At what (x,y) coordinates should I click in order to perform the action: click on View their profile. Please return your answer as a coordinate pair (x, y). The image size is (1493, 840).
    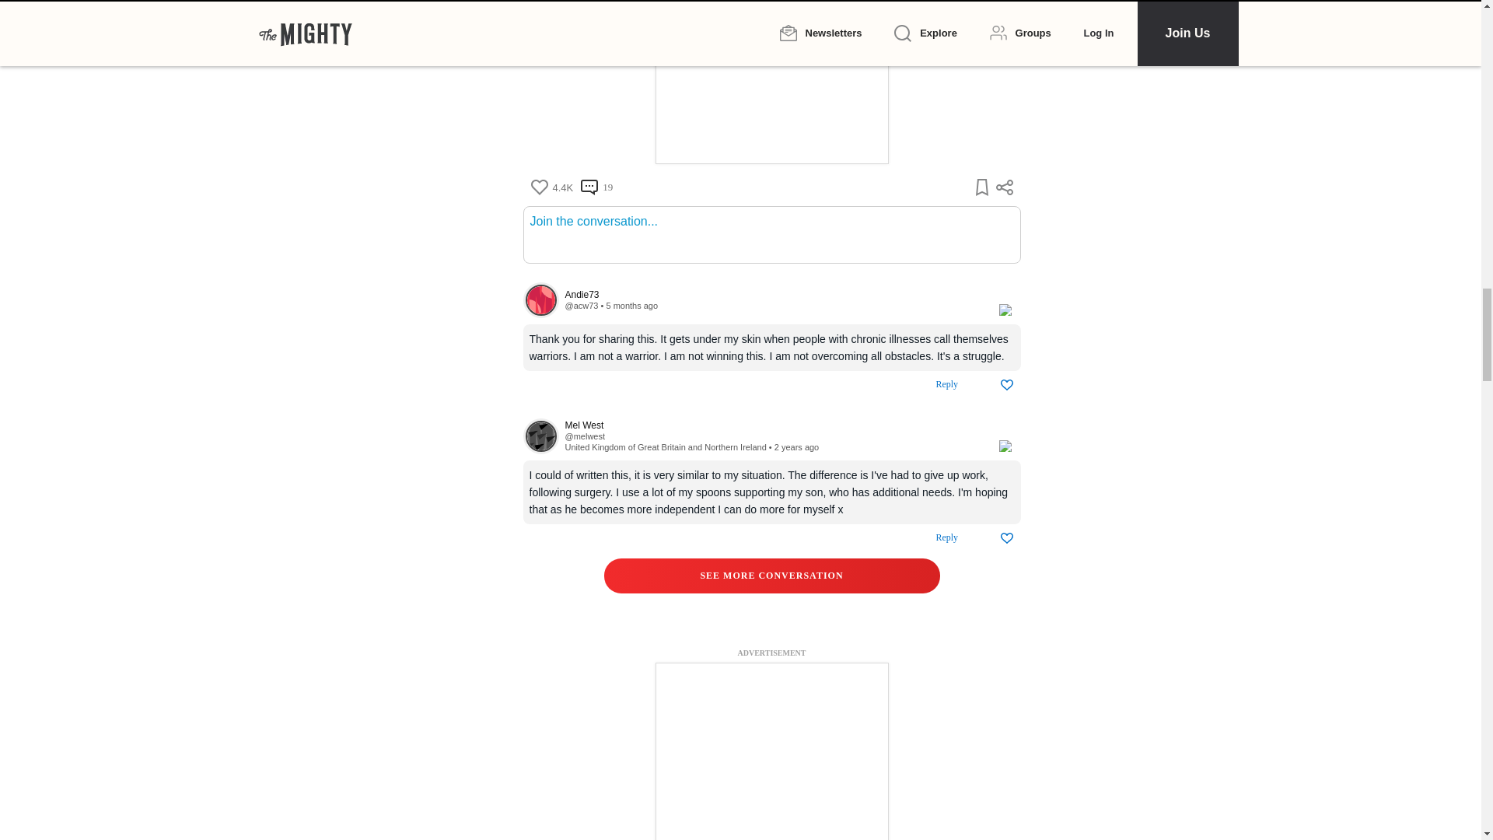
    Looking at the image, I should click on (540, 300).